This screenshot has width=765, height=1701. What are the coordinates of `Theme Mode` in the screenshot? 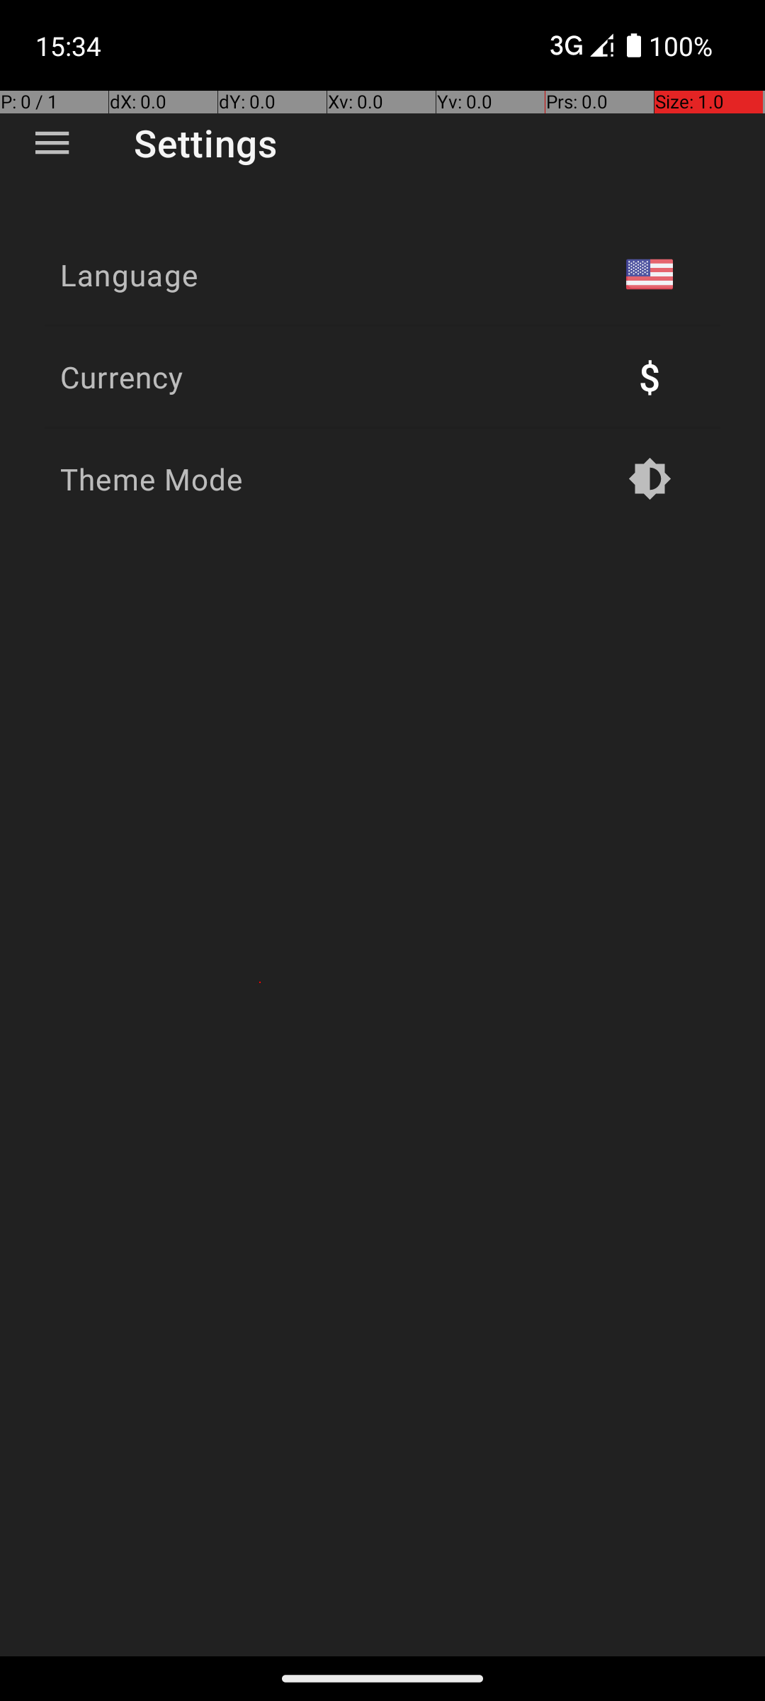 It's located at (152, 479).